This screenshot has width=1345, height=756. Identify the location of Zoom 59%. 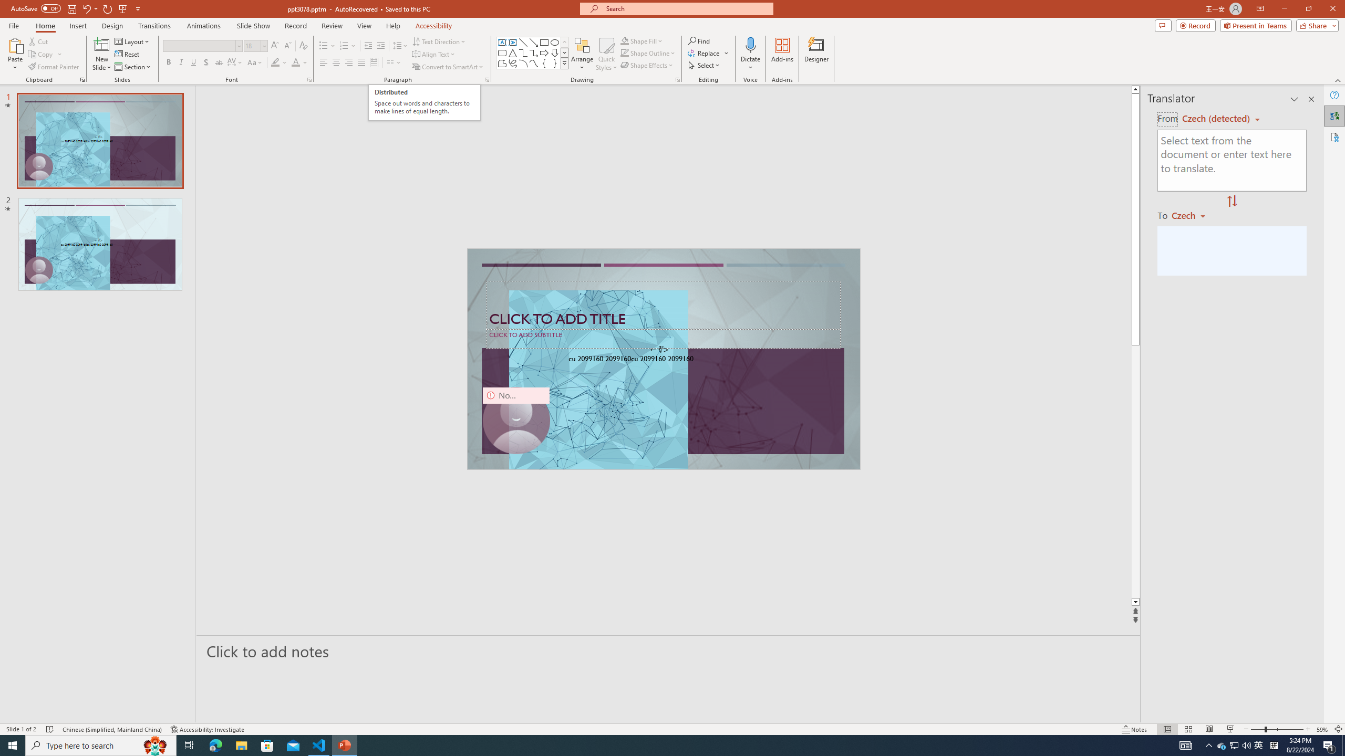
(1322, 729).